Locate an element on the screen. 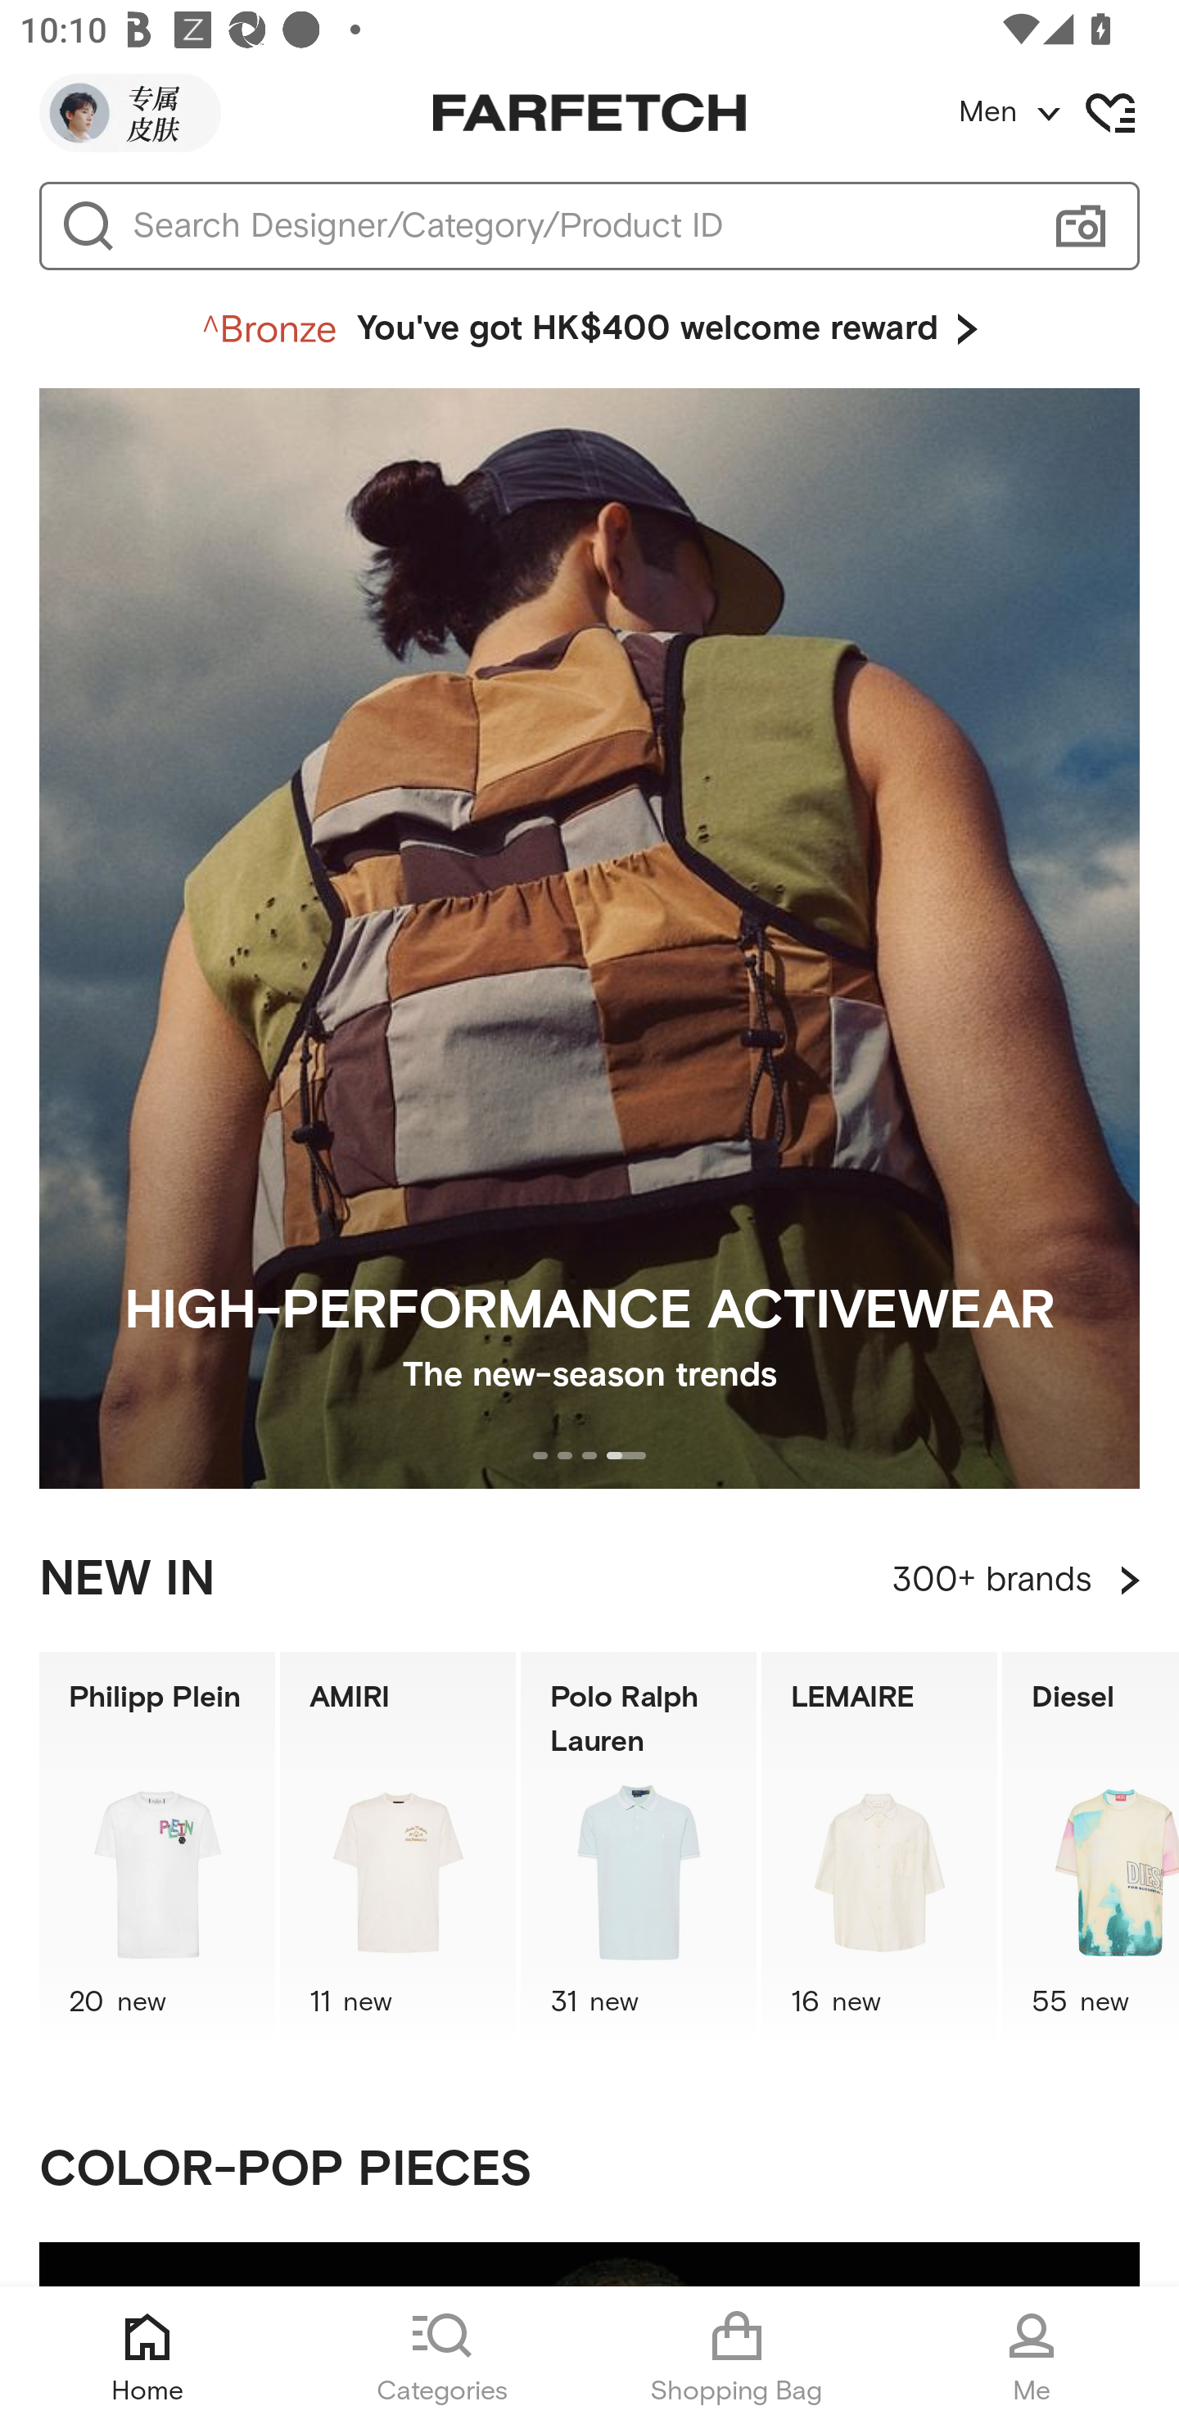 The width and height of the screenshot is (1179, 2424). Categories is located at coordinates (442, 2355).